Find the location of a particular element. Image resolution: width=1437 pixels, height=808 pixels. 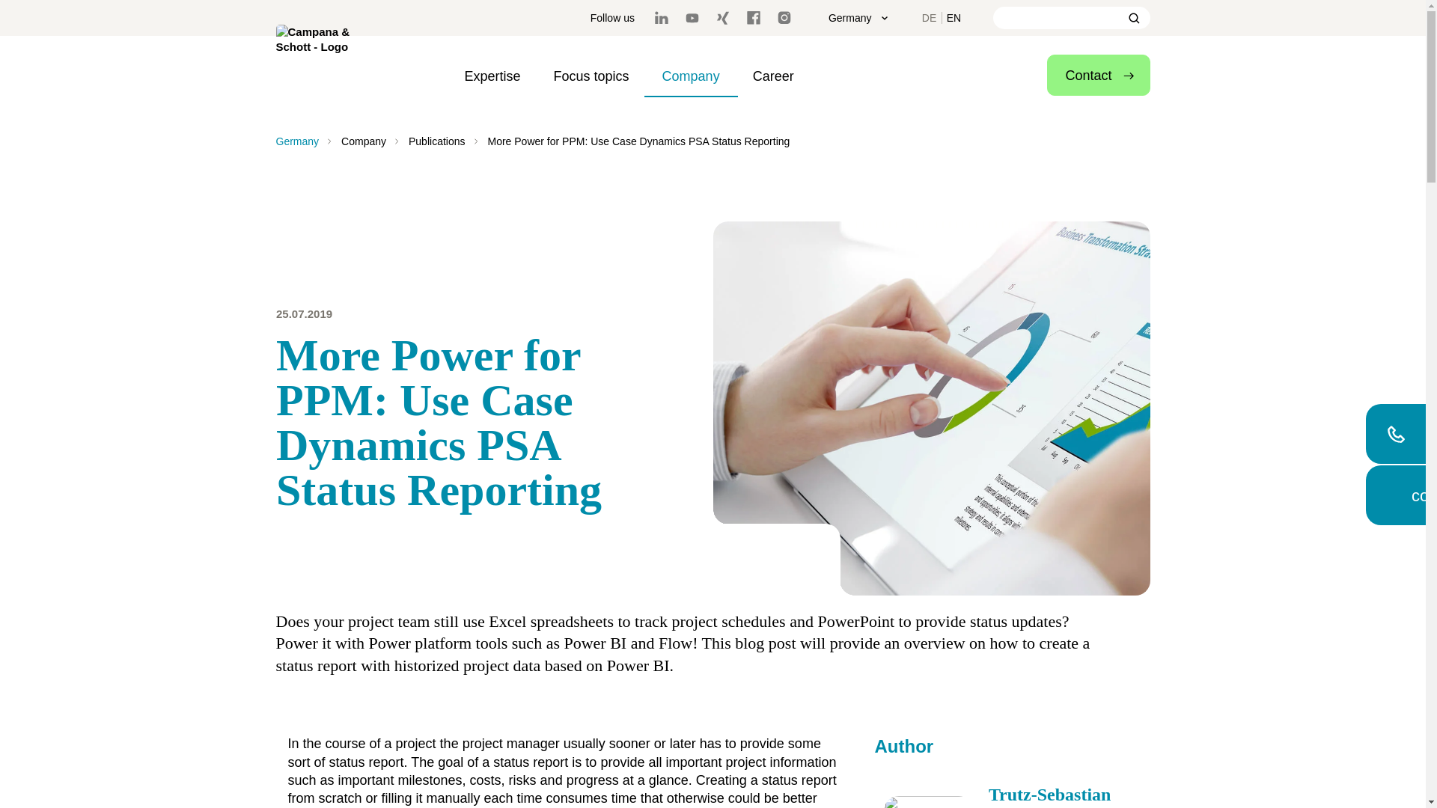

To main page is located at coordinates (325, 73).